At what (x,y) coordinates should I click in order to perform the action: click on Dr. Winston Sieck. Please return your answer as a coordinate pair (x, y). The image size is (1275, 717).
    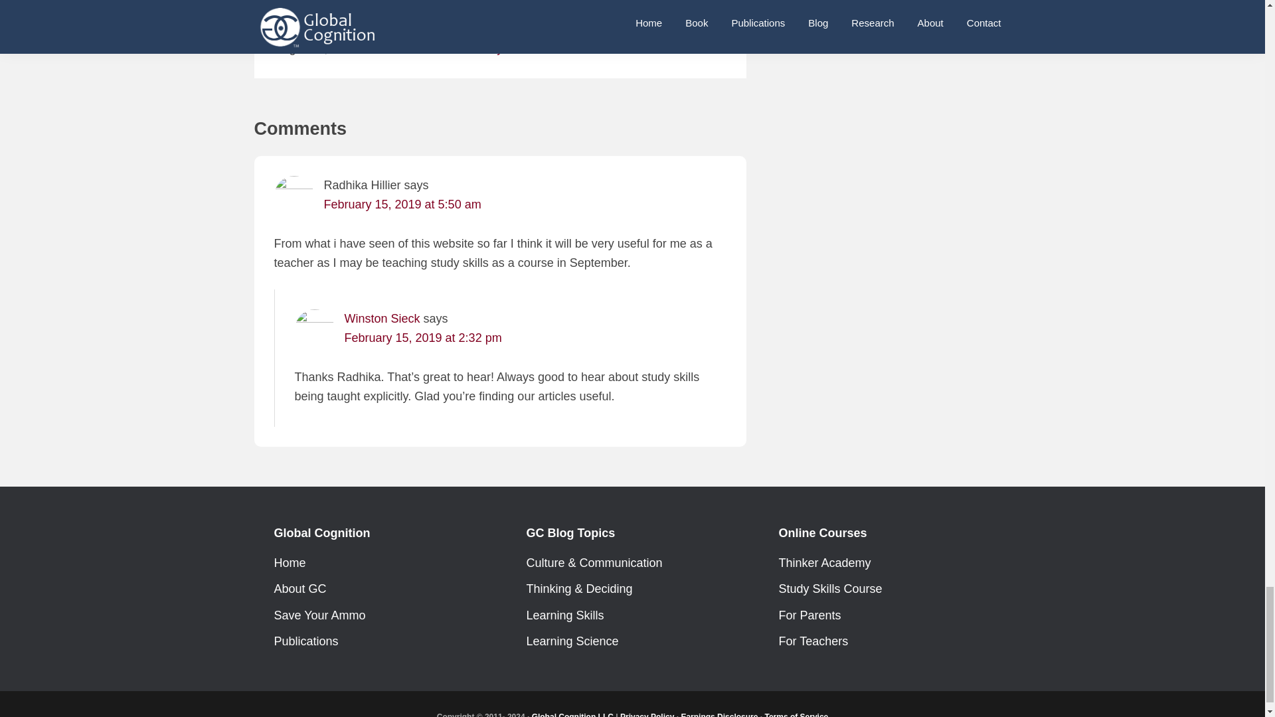
    Looking at the image, I should click on (394, 9).